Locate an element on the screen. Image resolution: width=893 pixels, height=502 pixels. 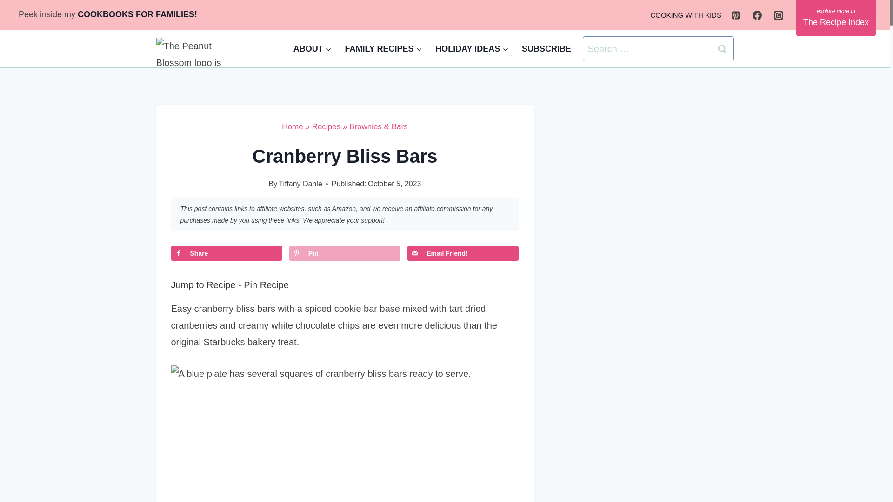
SUBSCRIBE is located at coordinates (546, 48).